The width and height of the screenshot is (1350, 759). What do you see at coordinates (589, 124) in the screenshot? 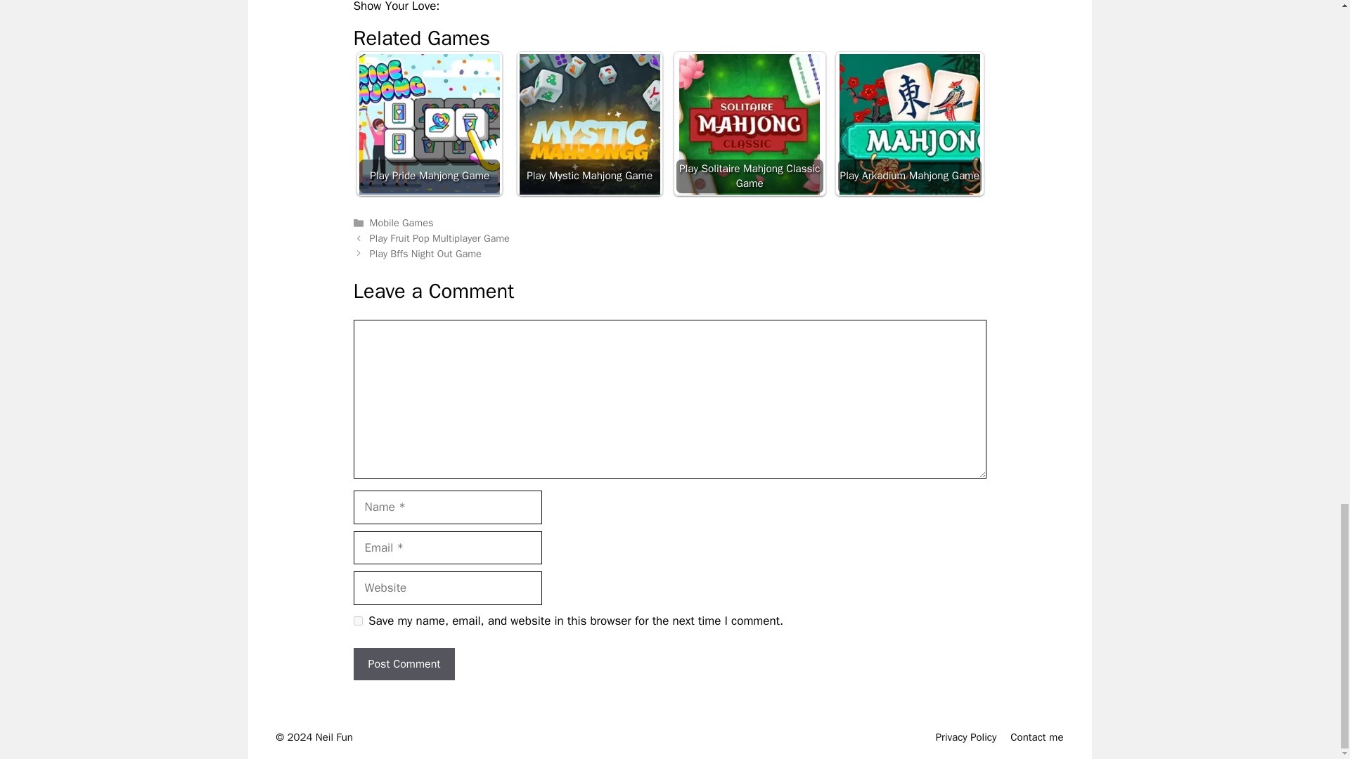
I see `Play Mystic Mahjong Game` at bounding box center [589, 124].